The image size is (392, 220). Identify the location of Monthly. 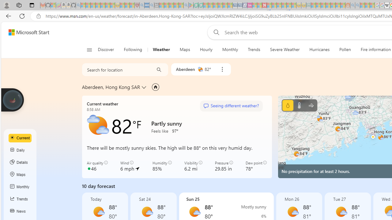
(230, 50).